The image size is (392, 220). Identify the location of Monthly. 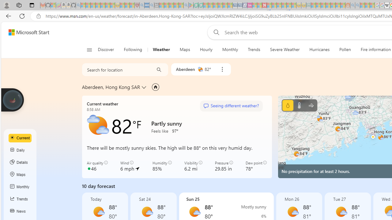
(230, 50).